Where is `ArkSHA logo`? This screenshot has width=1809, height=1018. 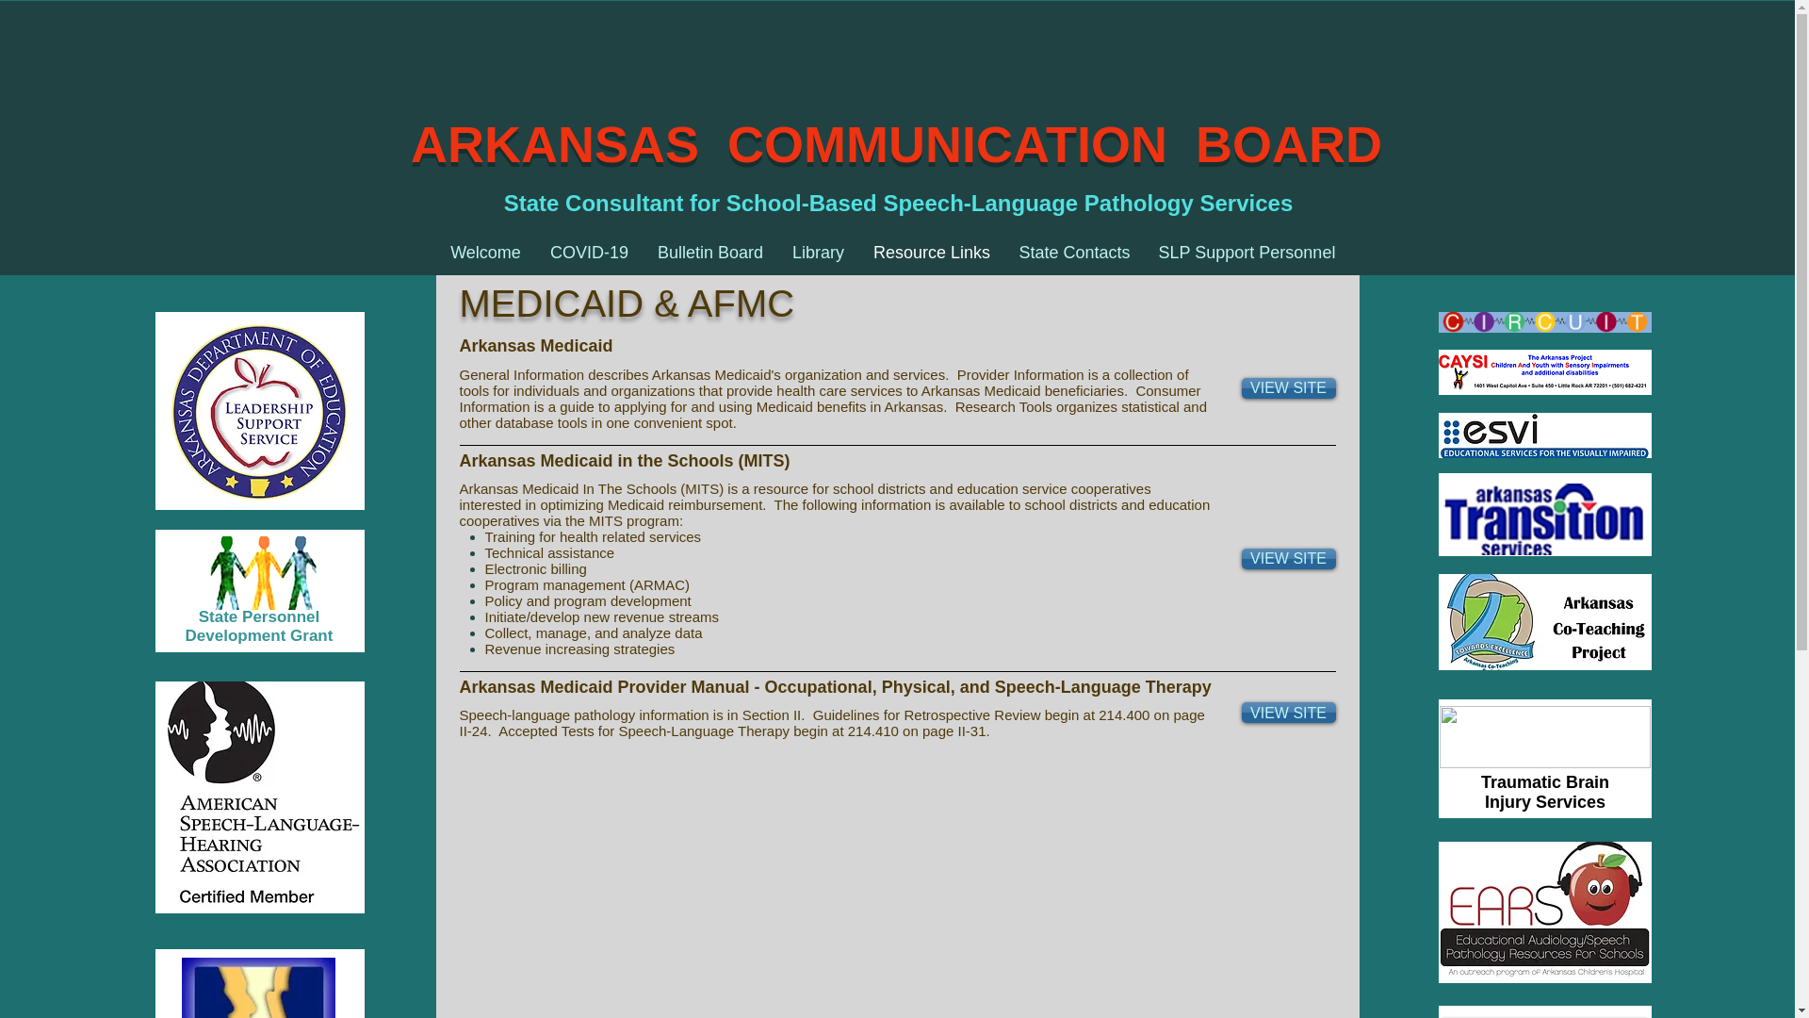 ArkSHA logo is located at coordinates (258, 988).